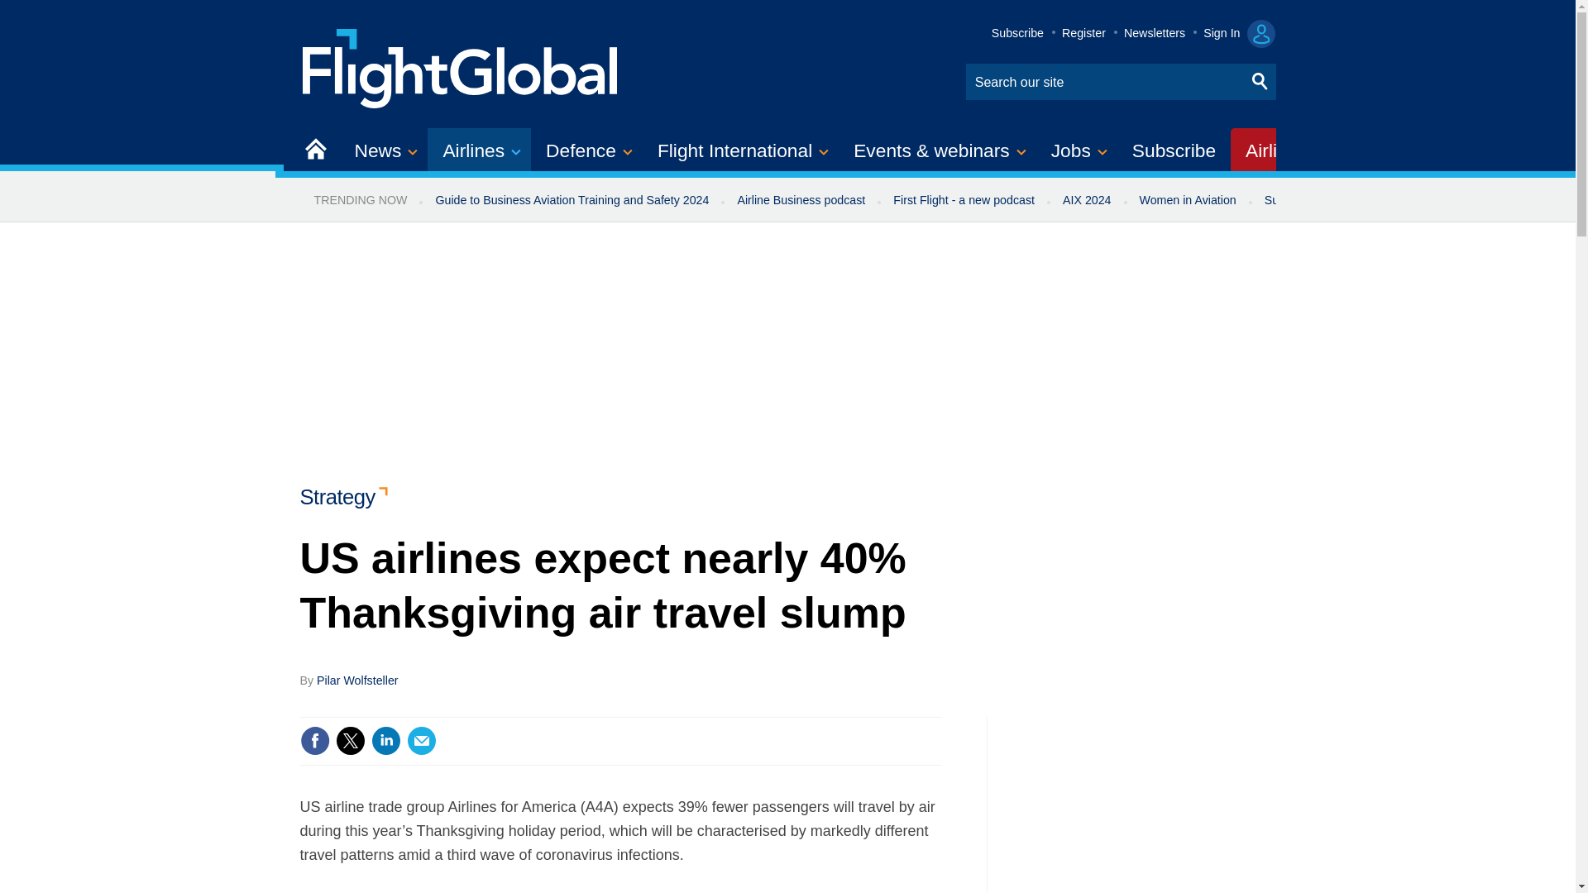 This screenshot has width=1588, height=893. What do you see at coordinates (1188, 200) in the screenshot?
I see `Women in Aviation` at bounding box center [1188, 200].